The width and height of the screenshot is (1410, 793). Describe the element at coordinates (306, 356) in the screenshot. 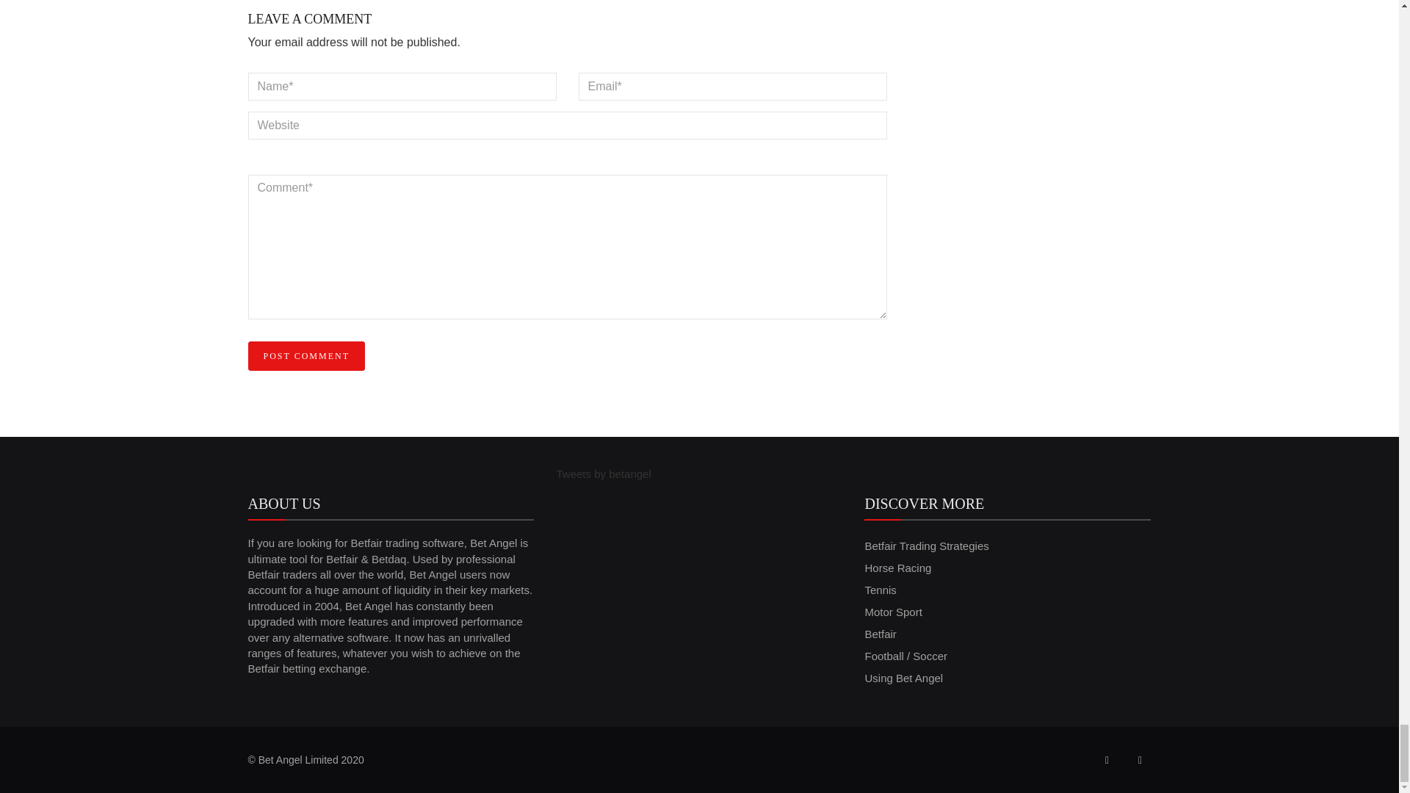

I see `Post Comment` at that location.